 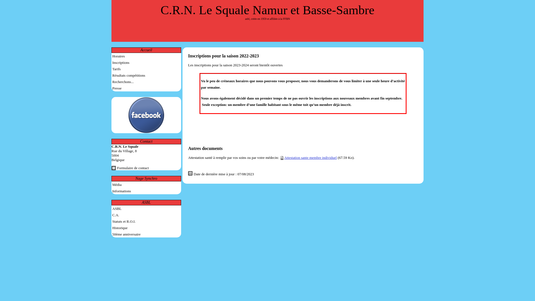 What do you see at coordinates (146, 50) in the screenshot?
I see `Accueil` at bounding box center [146, 50].